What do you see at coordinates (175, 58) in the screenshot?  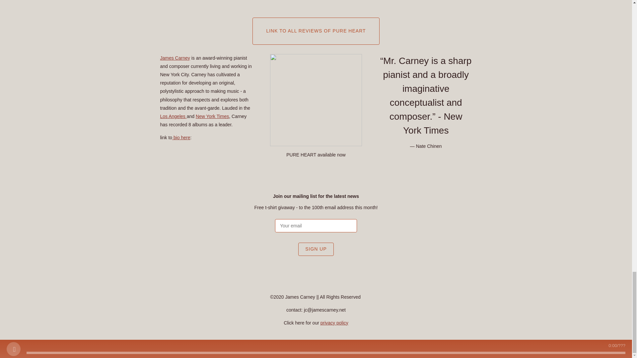 I see `James Carney` at bounding box center [175, 58].